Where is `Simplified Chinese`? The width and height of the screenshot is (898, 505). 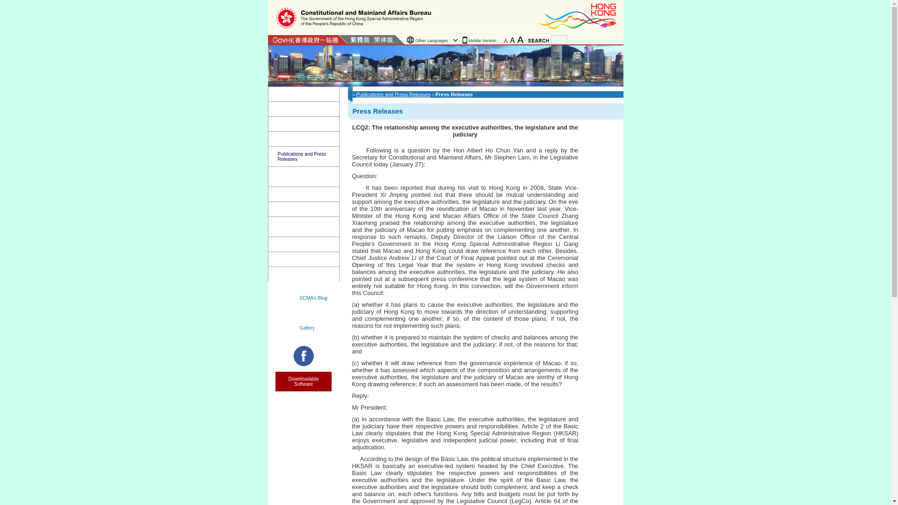
Simplified Chinese is located at coordinates (383, 39).